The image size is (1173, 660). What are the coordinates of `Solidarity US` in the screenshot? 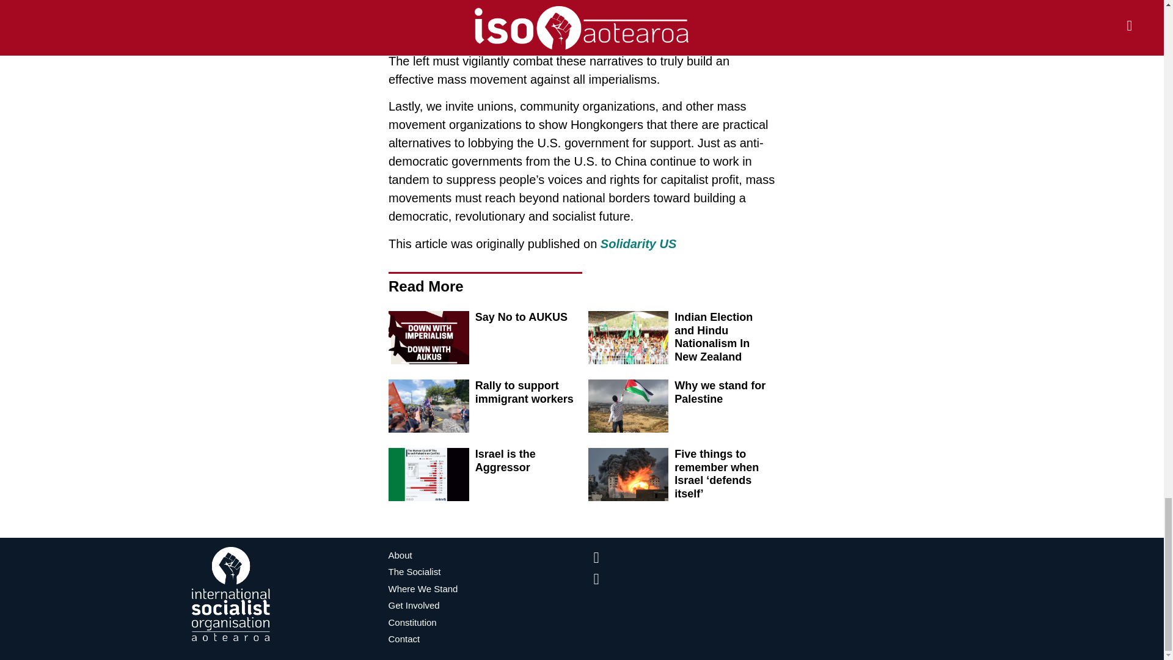 It's located at (638, 243).